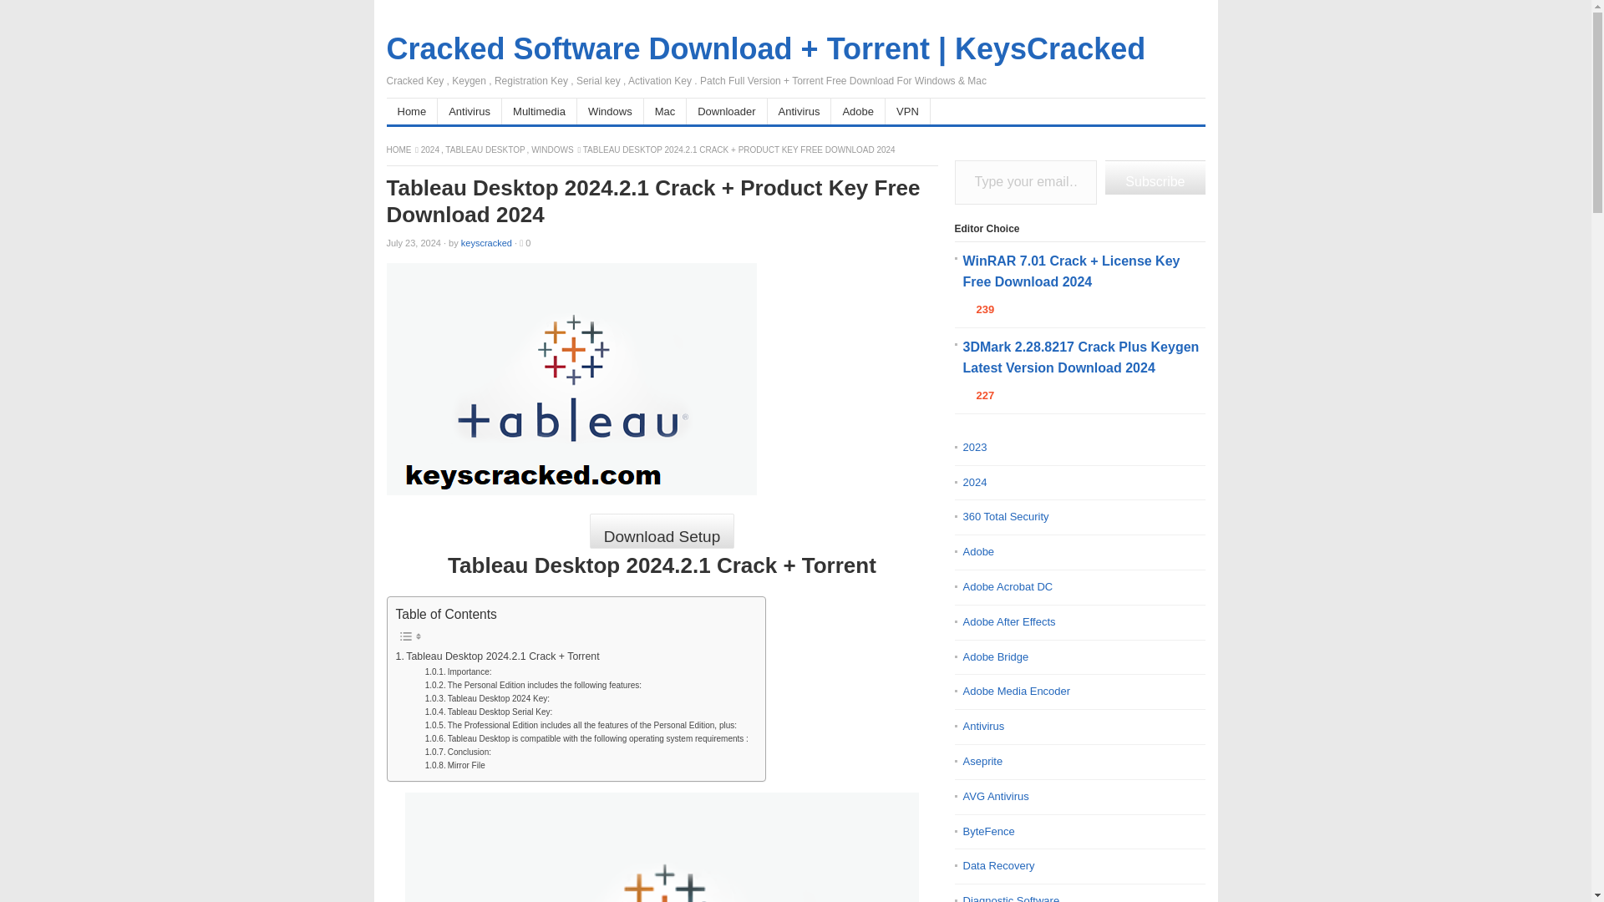 This screenshot has height=902, width=1604. I want to click on Mirror File, so click(454, 765).